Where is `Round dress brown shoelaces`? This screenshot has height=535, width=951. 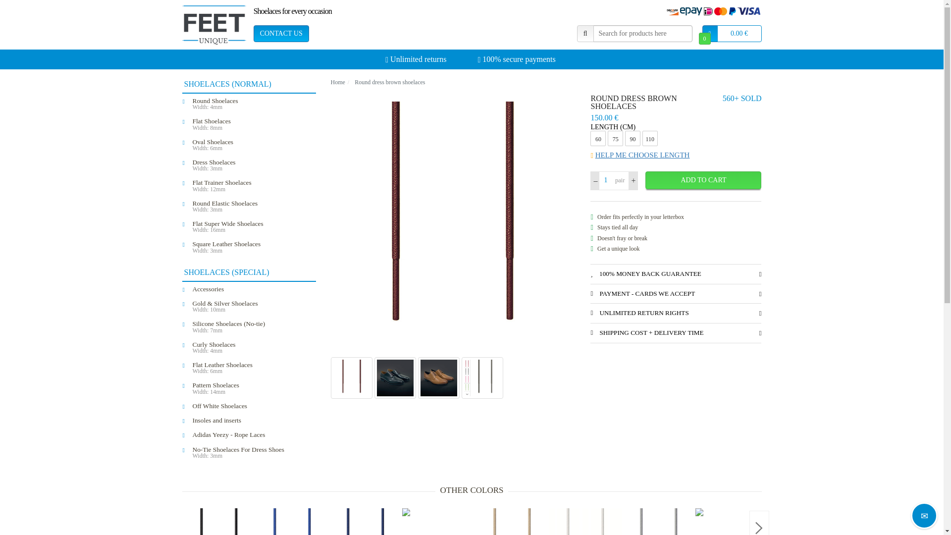 Round dress brown shoelaces is located at coordinates (253, 247).